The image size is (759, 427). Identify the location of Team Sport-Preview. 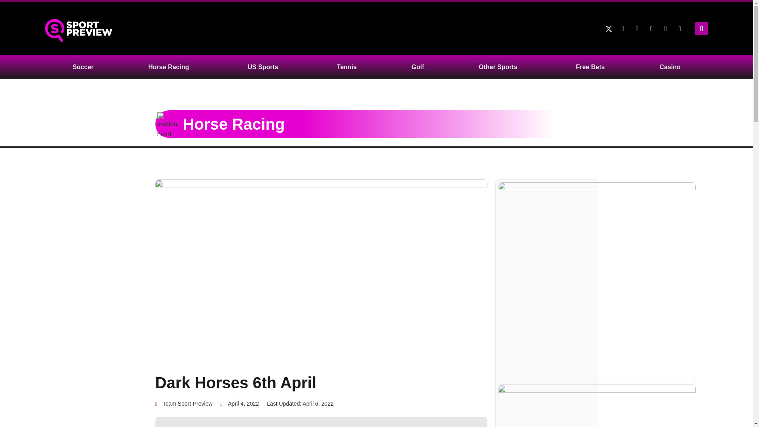
(183, 404).